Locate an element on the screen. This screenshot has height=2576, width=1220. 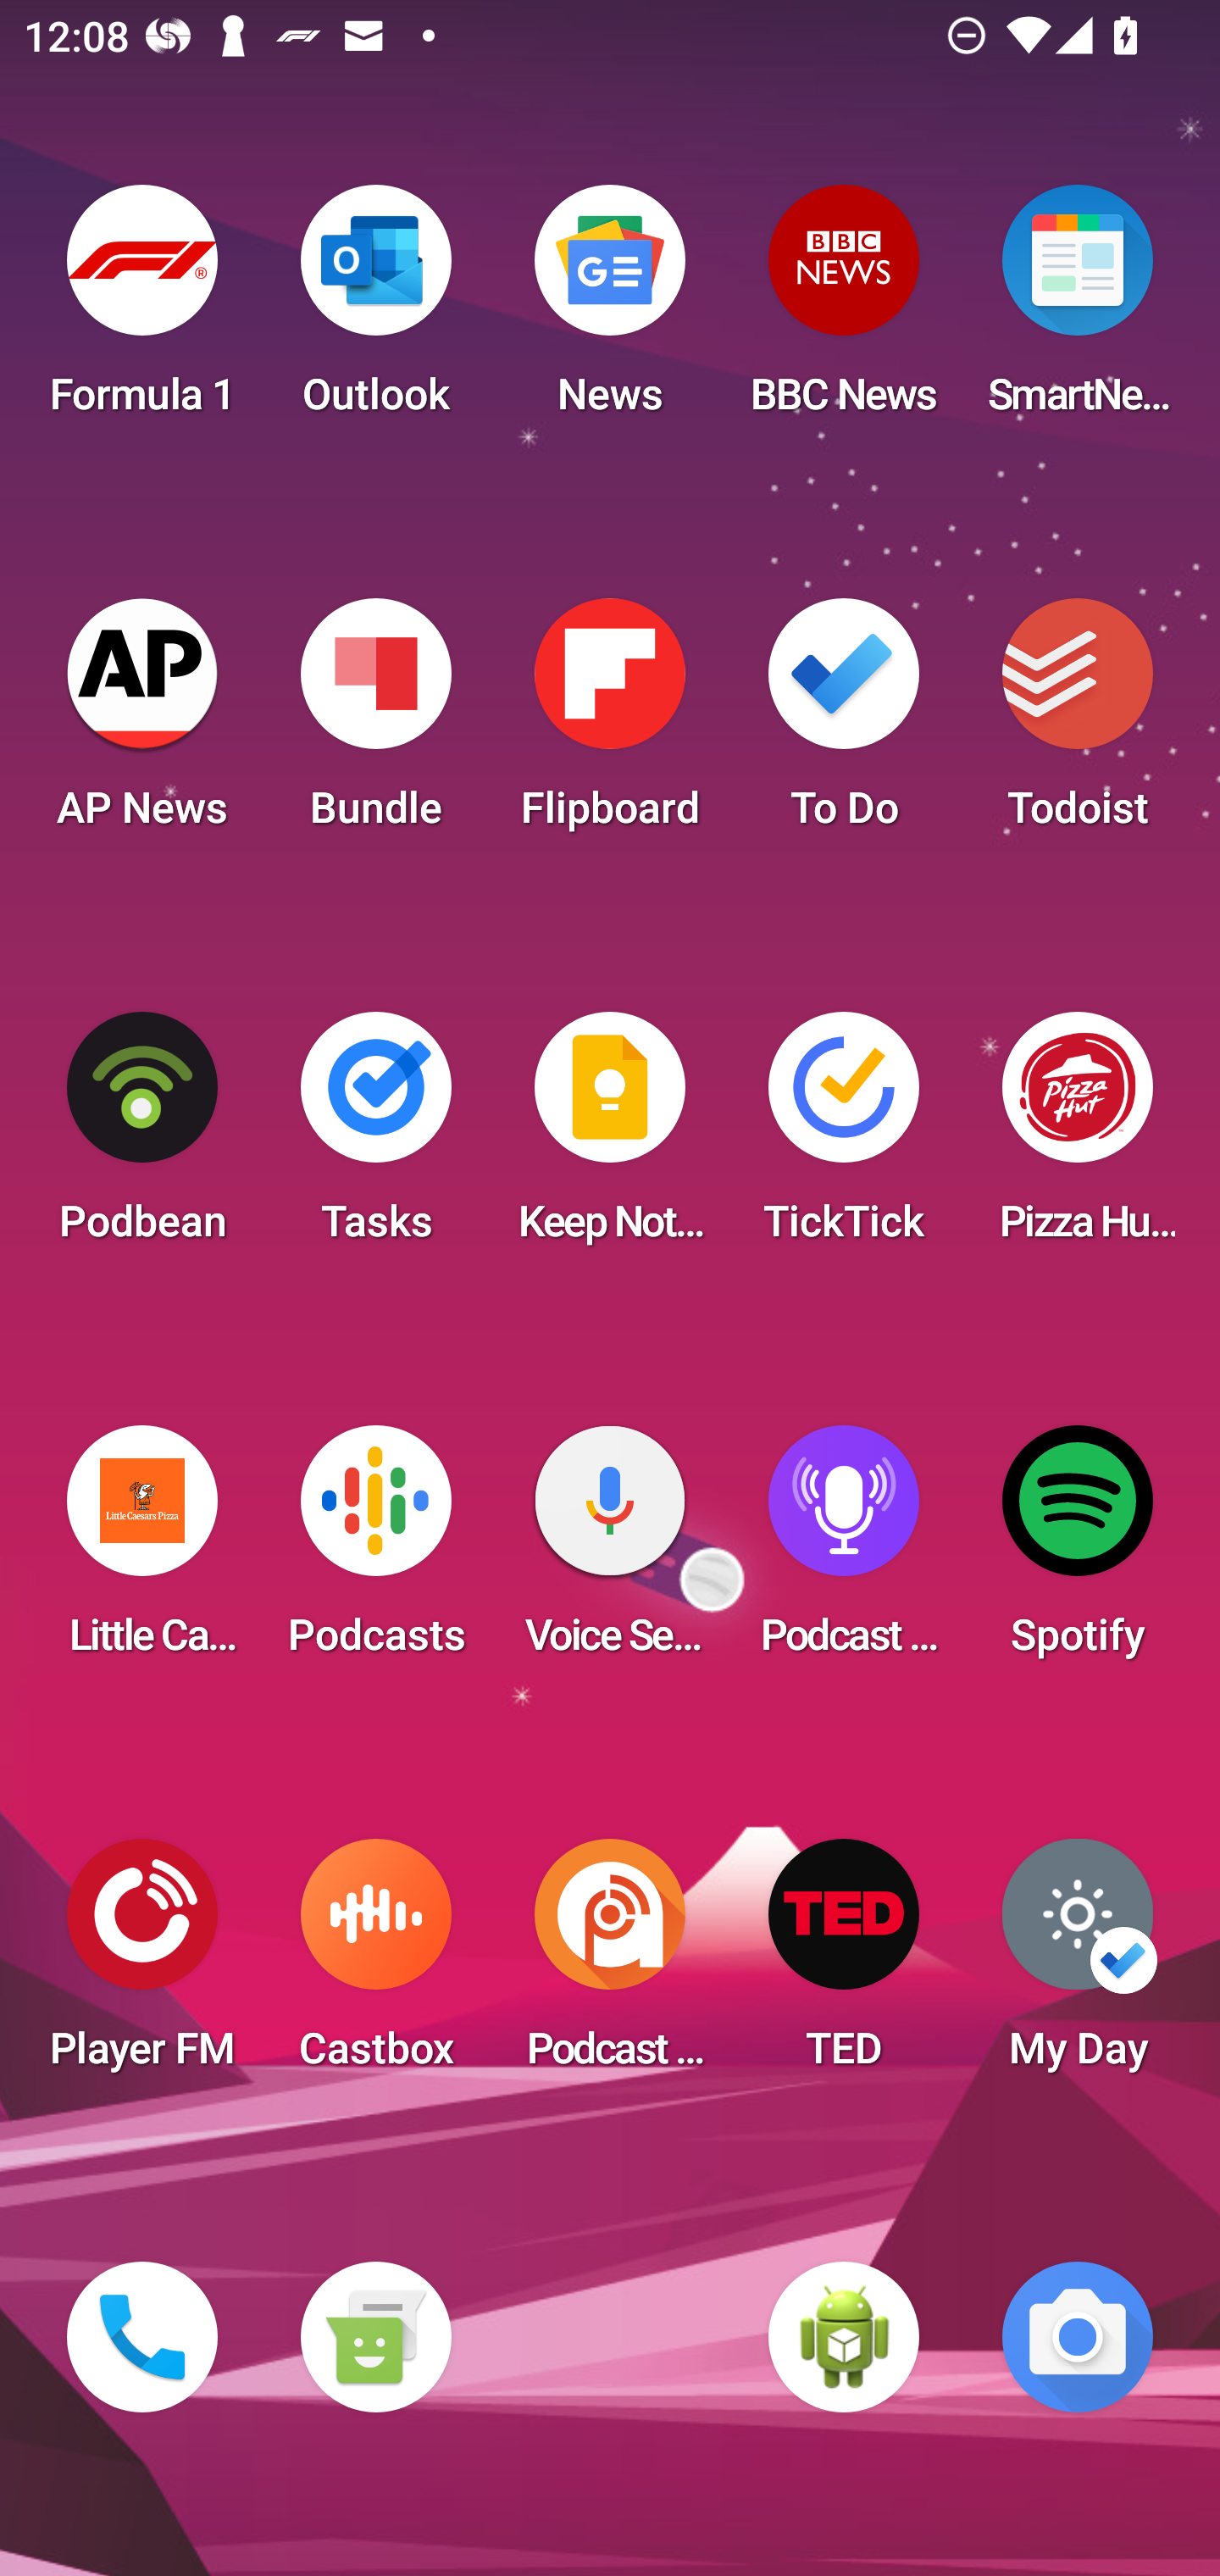
Pizza Hut HK & Macau is located at coordinates (1078, 1137).